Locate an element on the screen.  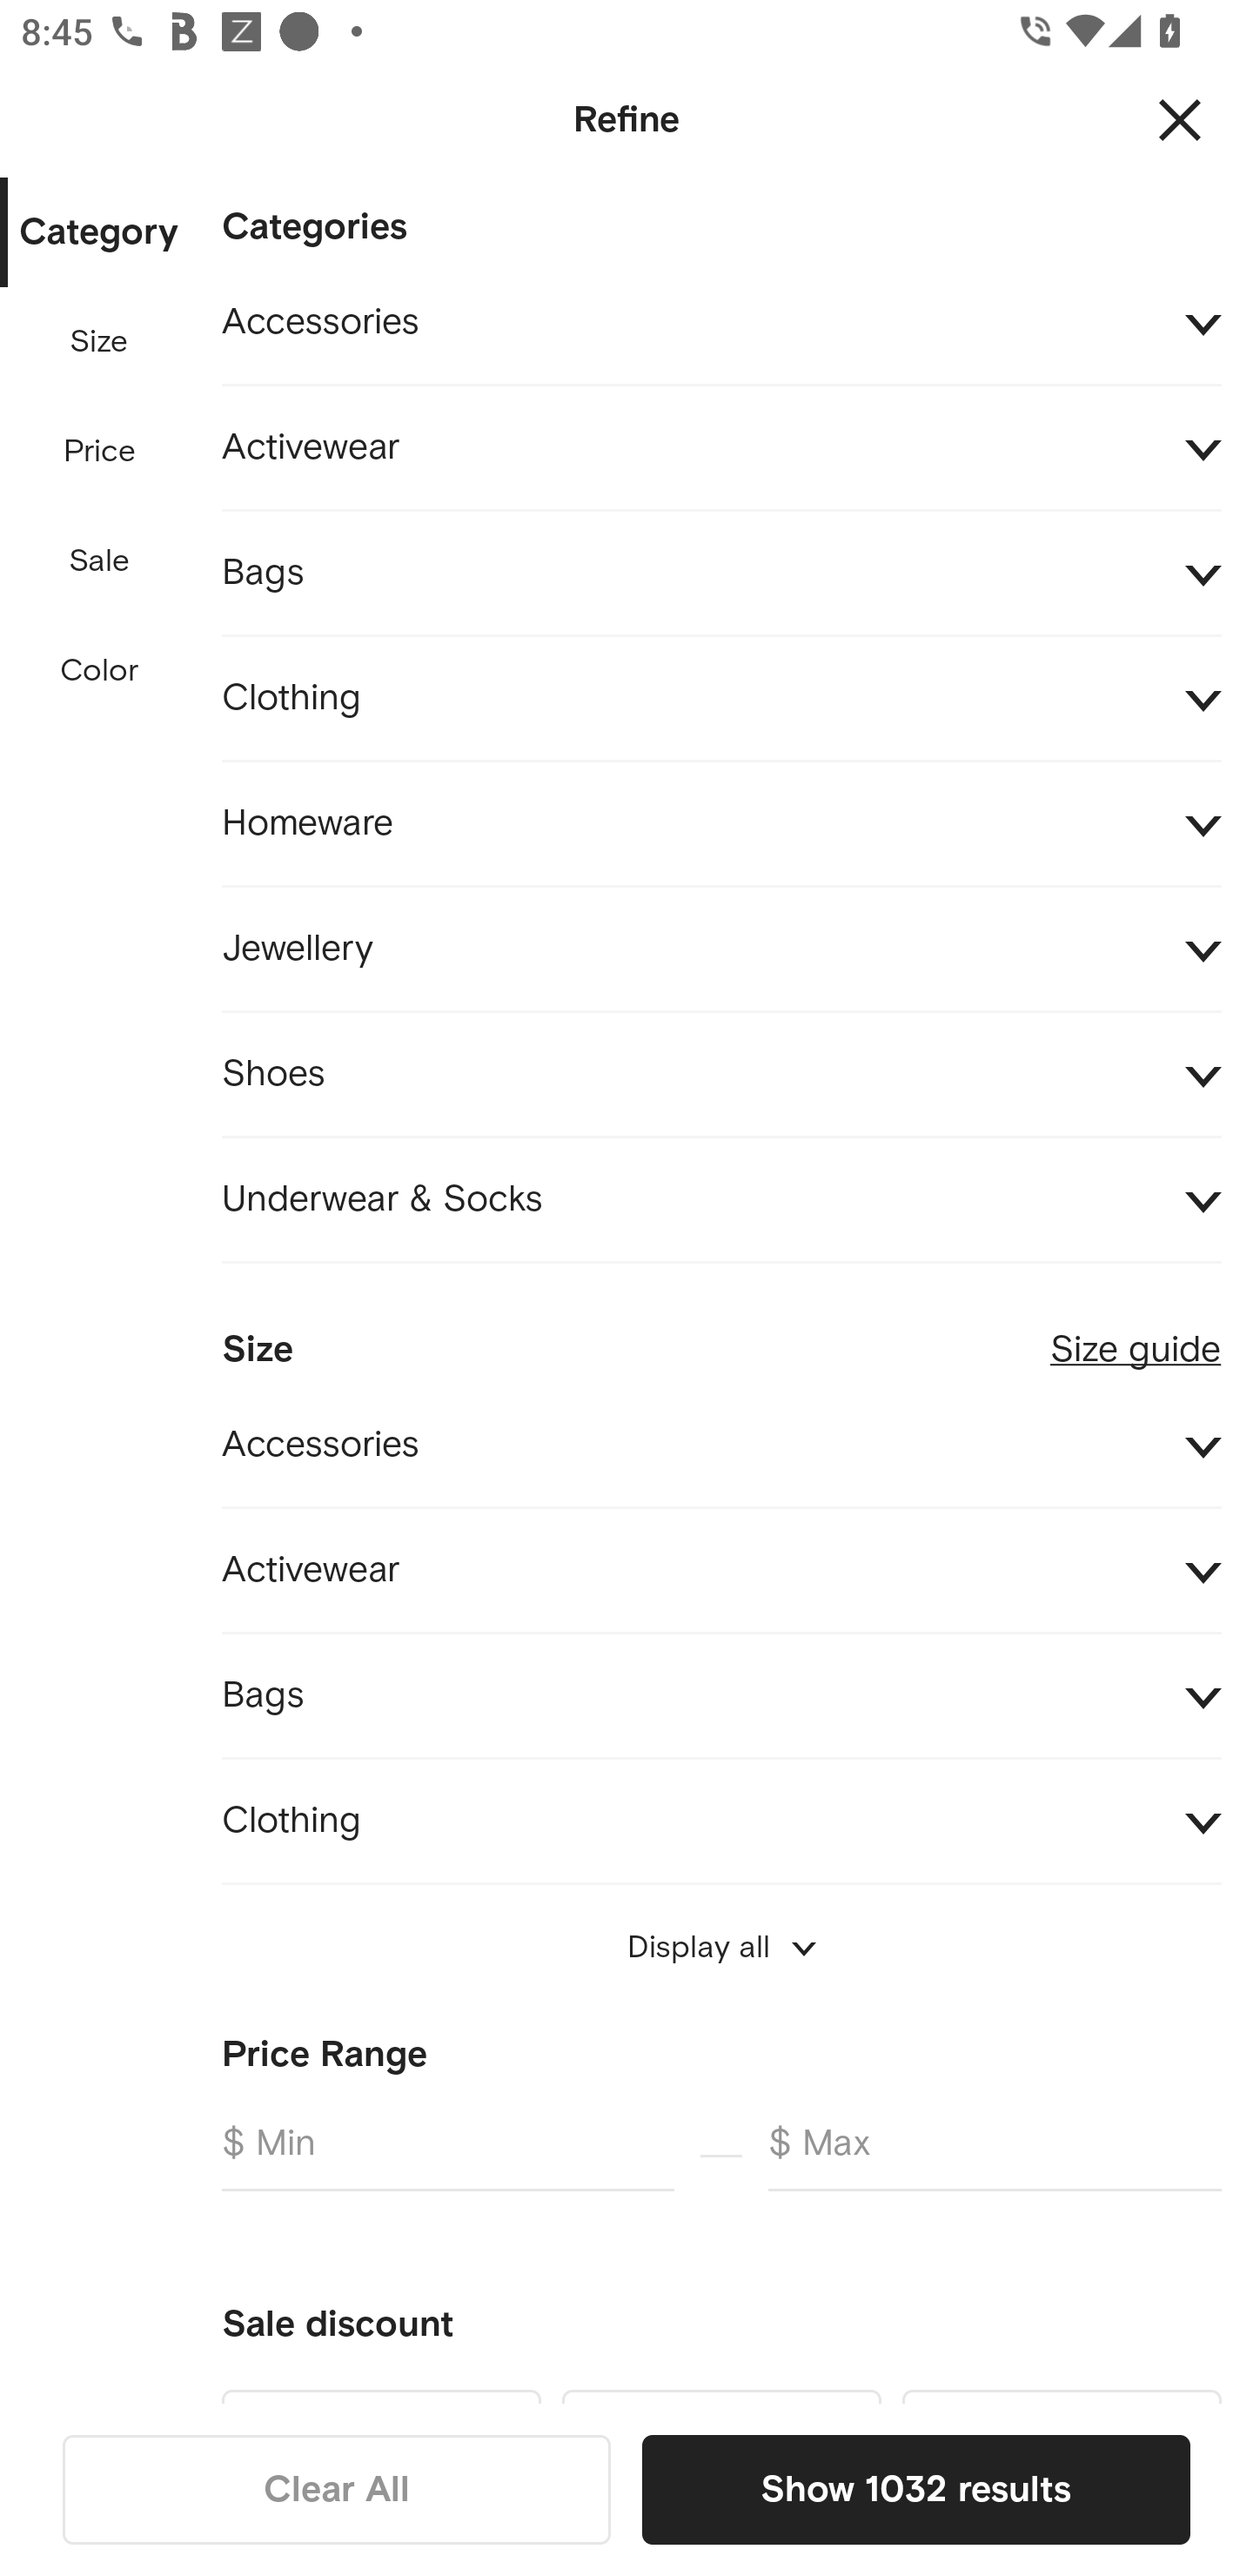
Price is located at coordinates (100, 452).